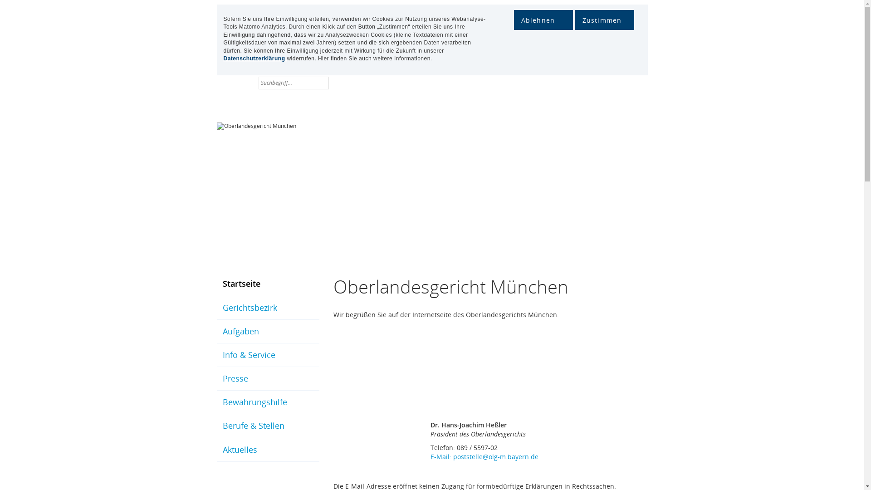 The height and width of the screenshot is (490, 871). What do you see at coordinates (247, 83) in the screenshot?
I see `Seite vorlesen lassen [Alt-L]` at bounding box center [247, 83].